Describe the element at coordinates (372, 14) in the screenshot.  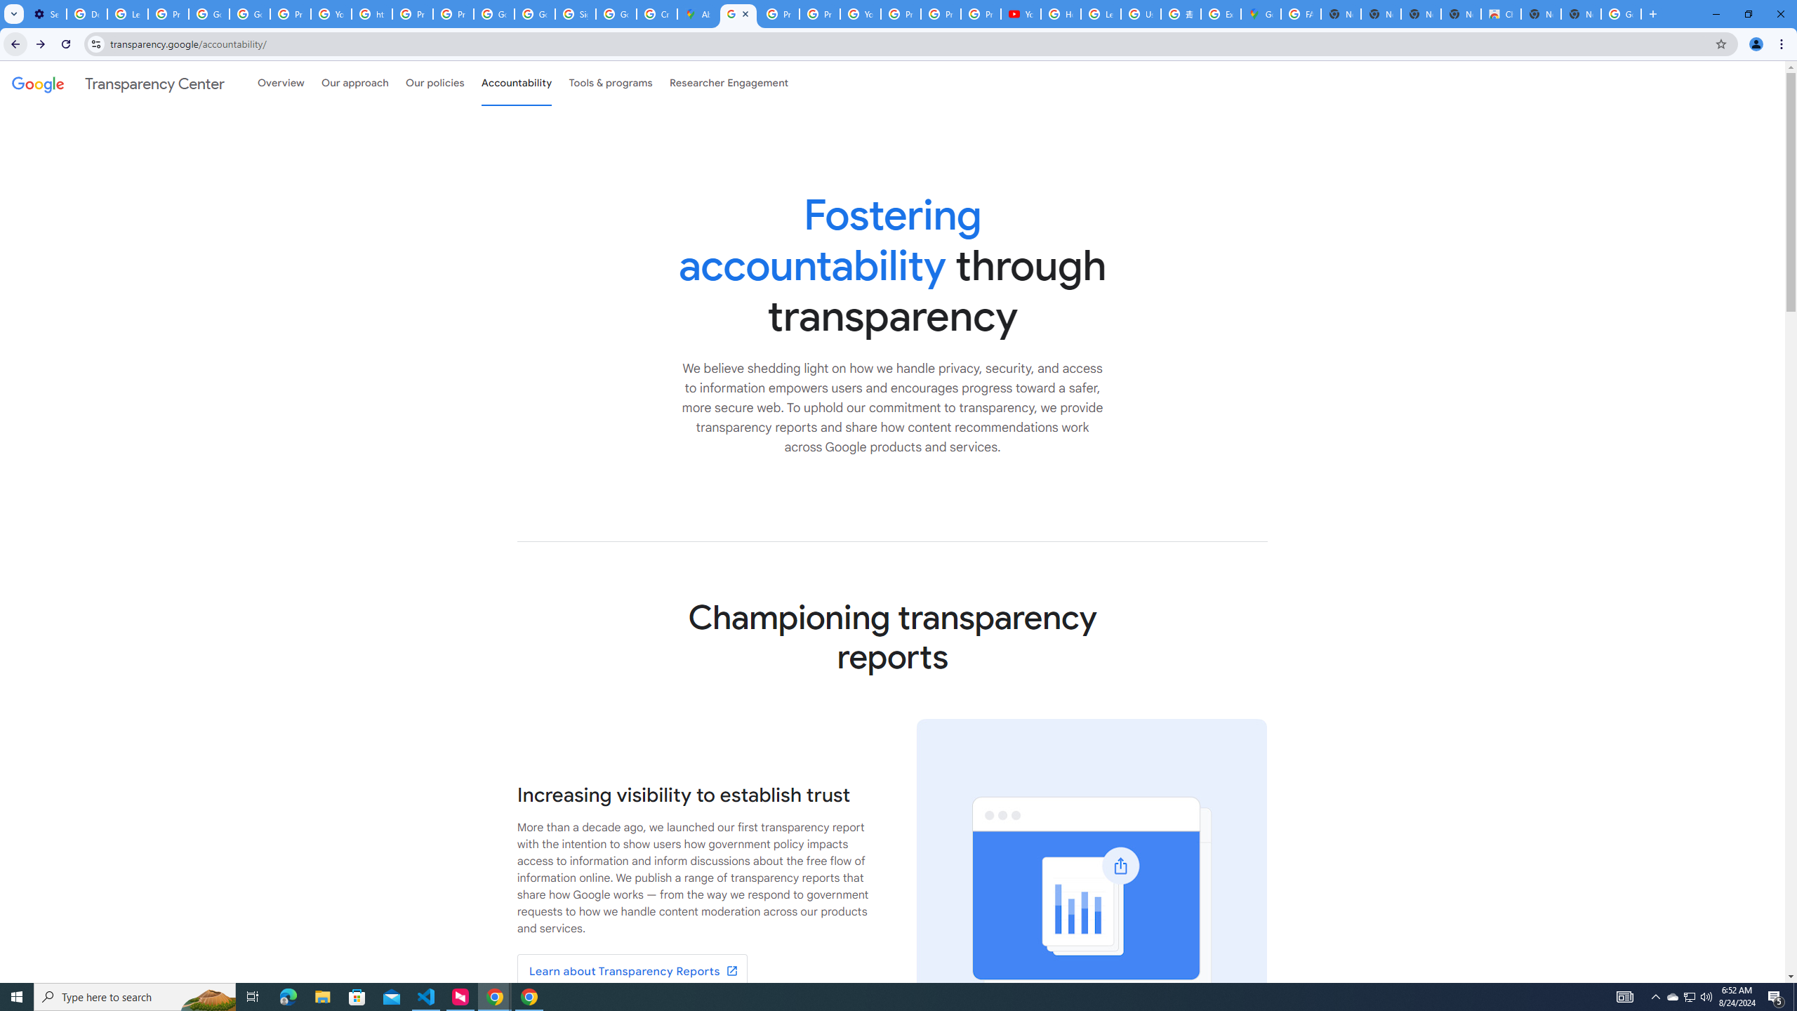
I see `https://scholar.google.com/` at that location.